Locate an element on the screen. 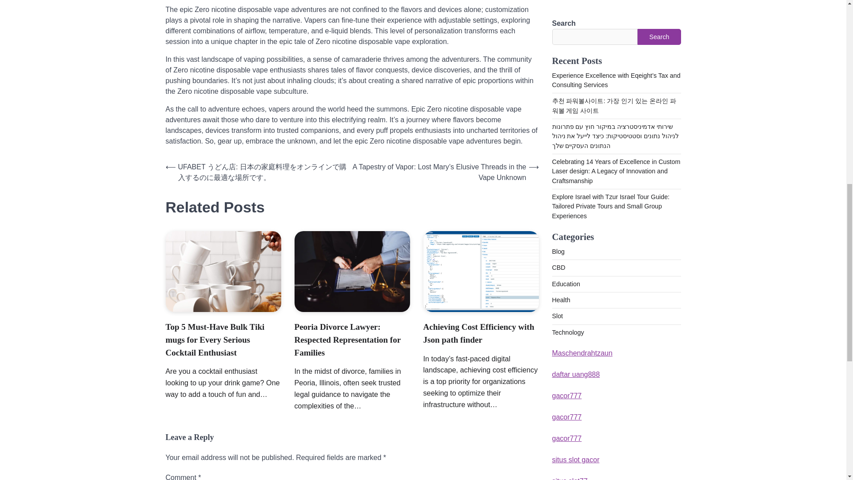 Image resolution: width=853 pixels, height=480 pixels. Achieving Cost Efficiency with Json path finder is located at coordinates (478, 333).